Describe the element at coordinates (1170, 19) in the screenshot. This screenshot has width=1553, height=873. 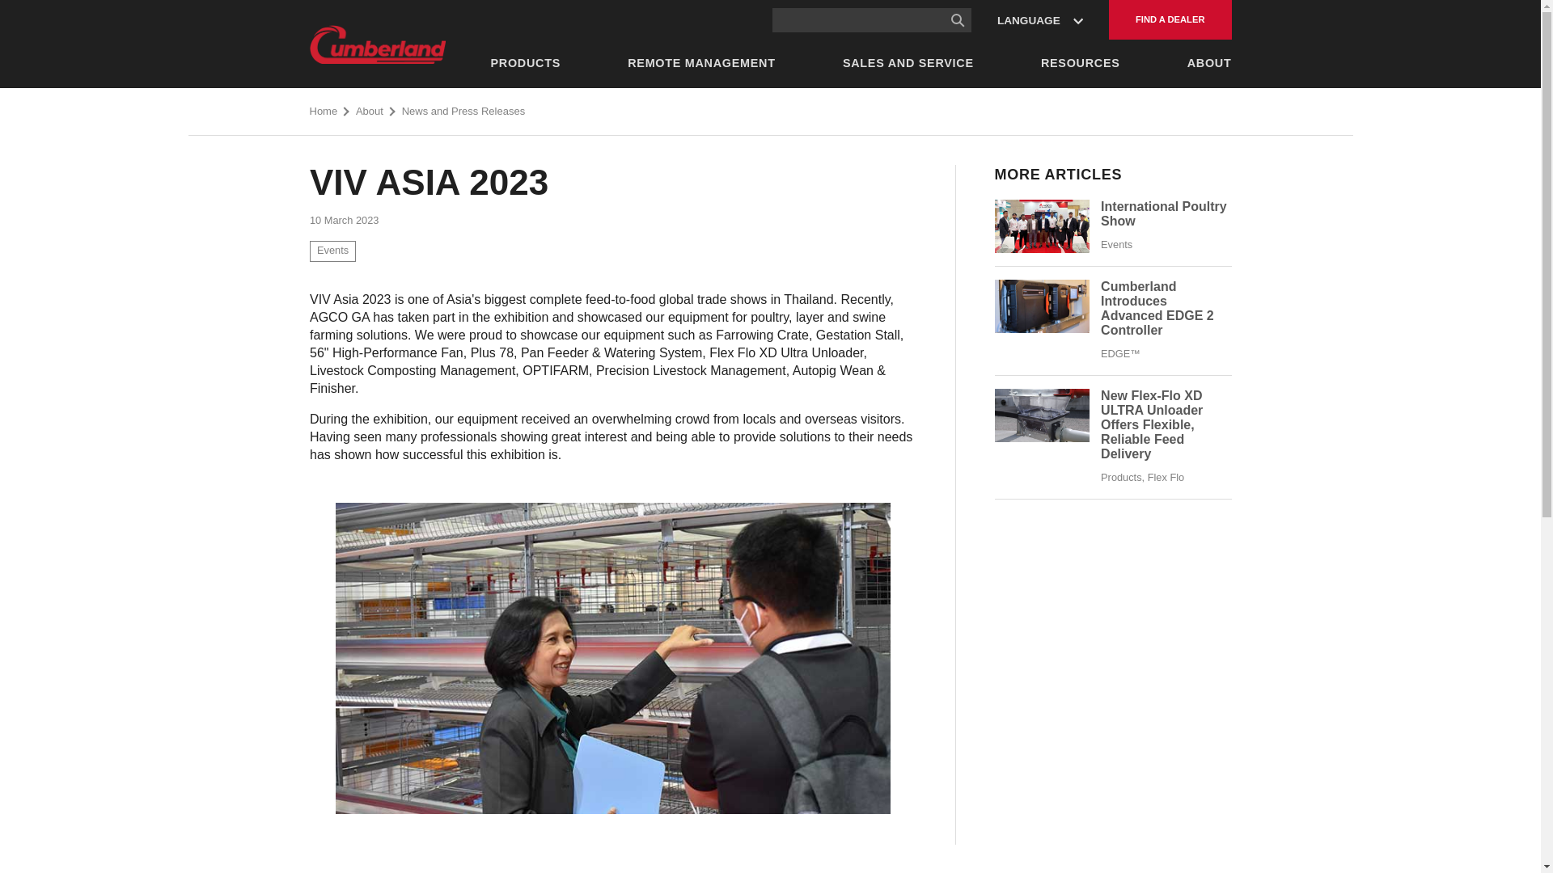
I see `FIND A DEALER` at that location.